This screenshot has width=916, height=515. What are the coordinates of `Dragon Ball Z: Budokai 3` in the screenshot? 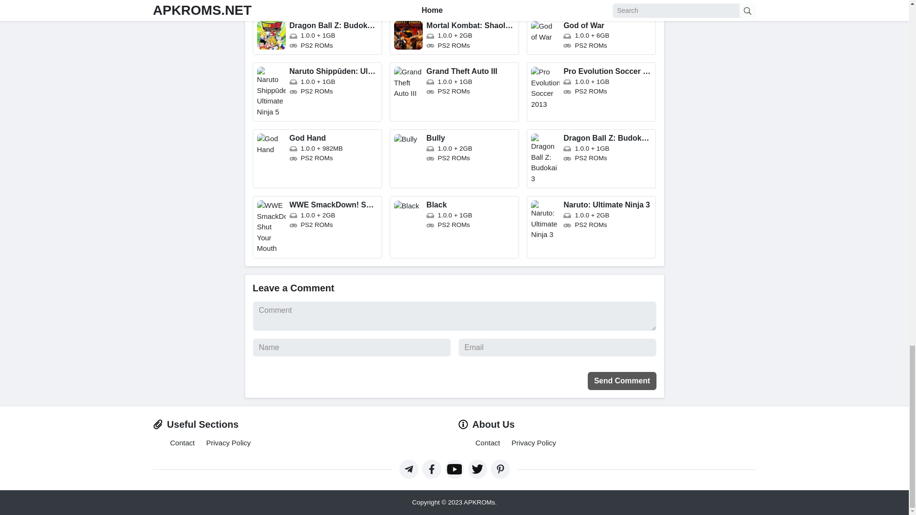 It's located at (591, 159).